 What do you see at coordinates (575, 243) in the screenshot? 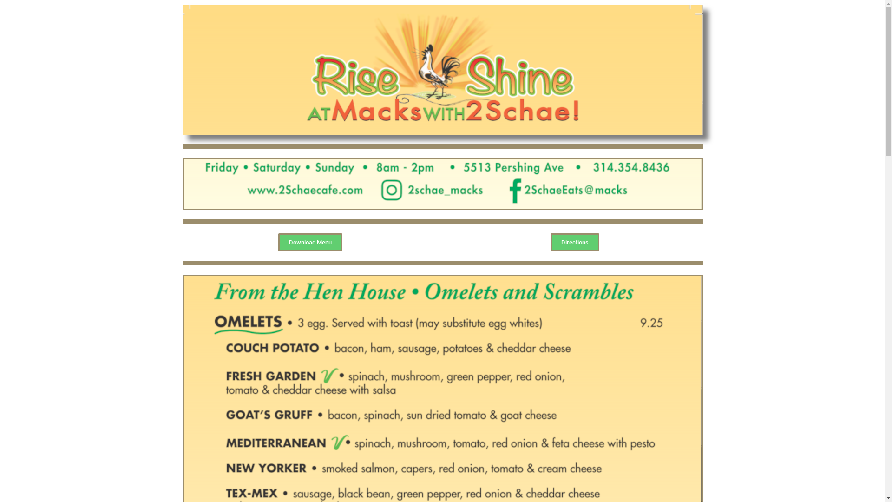
I see `Directions` at bounding box center [575, 243].